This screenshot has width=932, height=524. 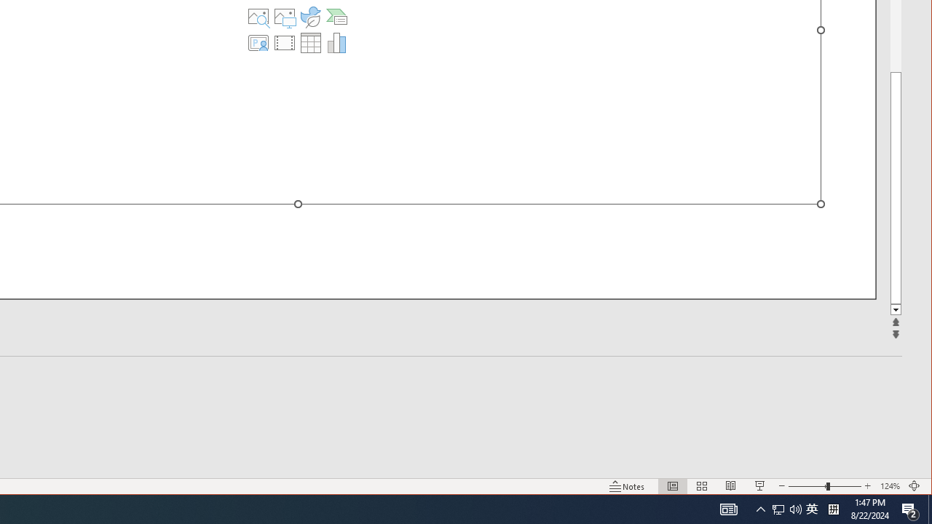 What do you see at coordinates (336, 16) in the screenshot?
I see `Insert a SmartArt Graphic` at bounding box center [336, 16].